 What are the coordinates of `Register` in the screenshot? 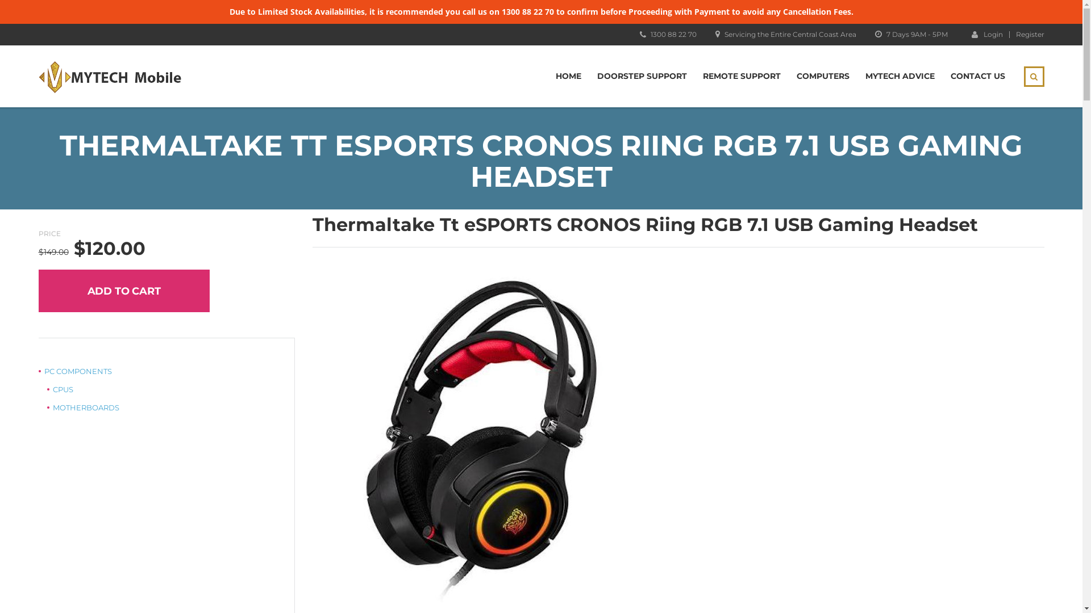 It's located at (1030, 35).